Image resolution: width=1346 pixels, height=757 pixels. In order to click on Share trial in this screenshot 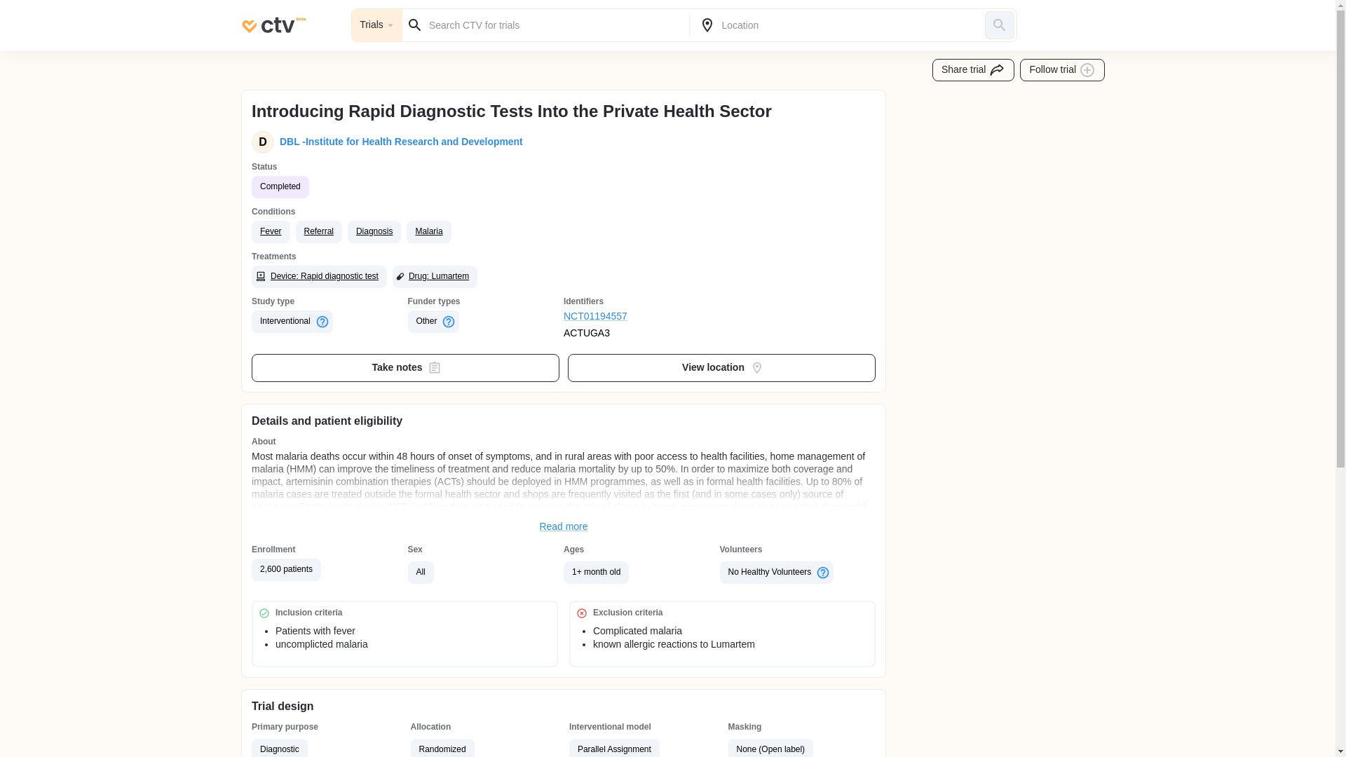, I will do `click(973, 70)`.